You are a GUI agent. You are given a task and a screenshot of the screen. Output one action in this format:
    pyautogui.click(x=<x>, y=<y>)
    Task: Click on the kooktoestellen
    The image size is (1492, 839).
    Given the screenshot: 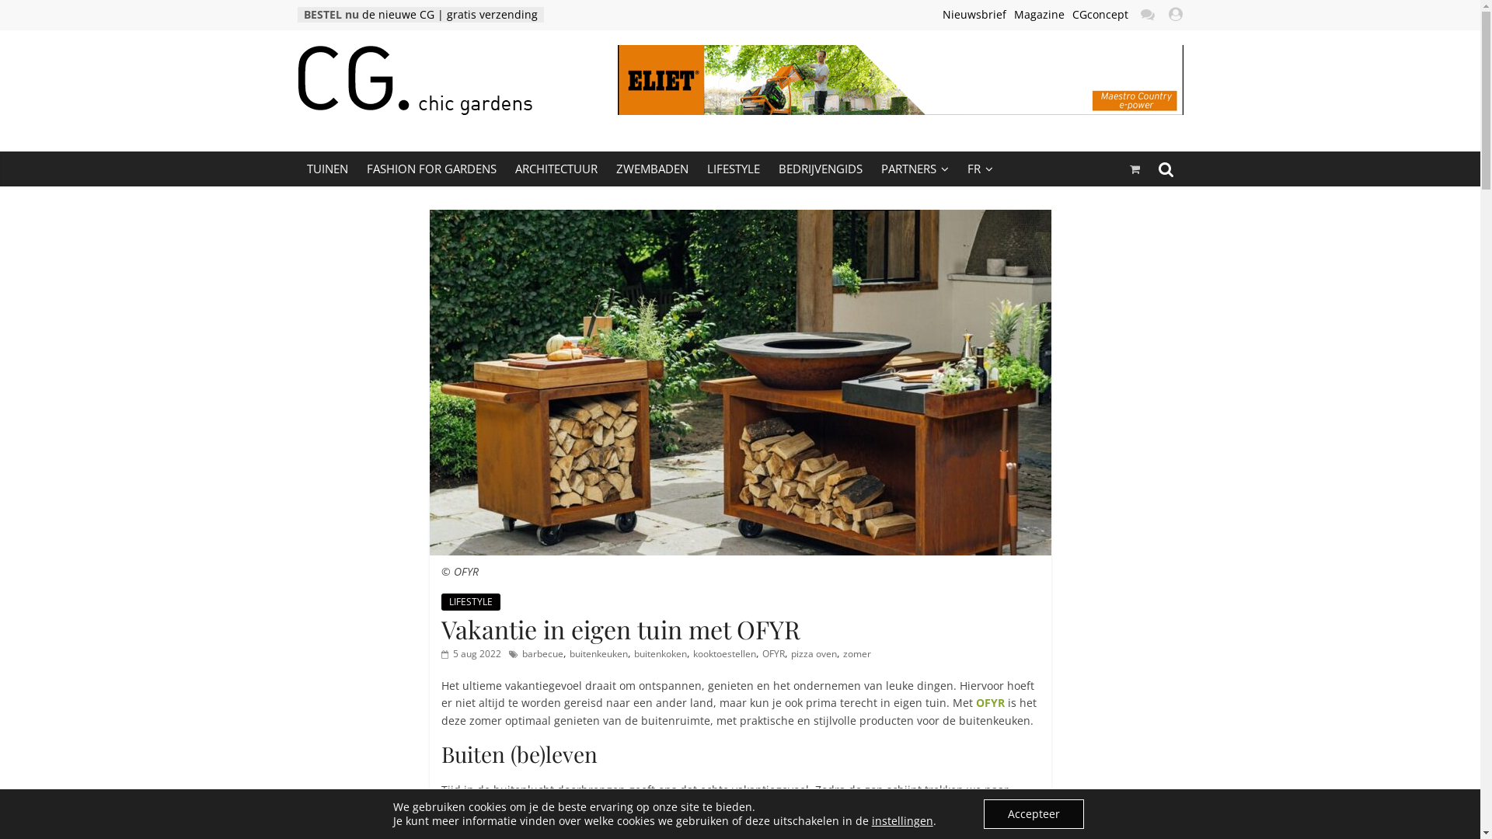 What is the action you would take?
    pyautogui.click(x=724, y=654)
    